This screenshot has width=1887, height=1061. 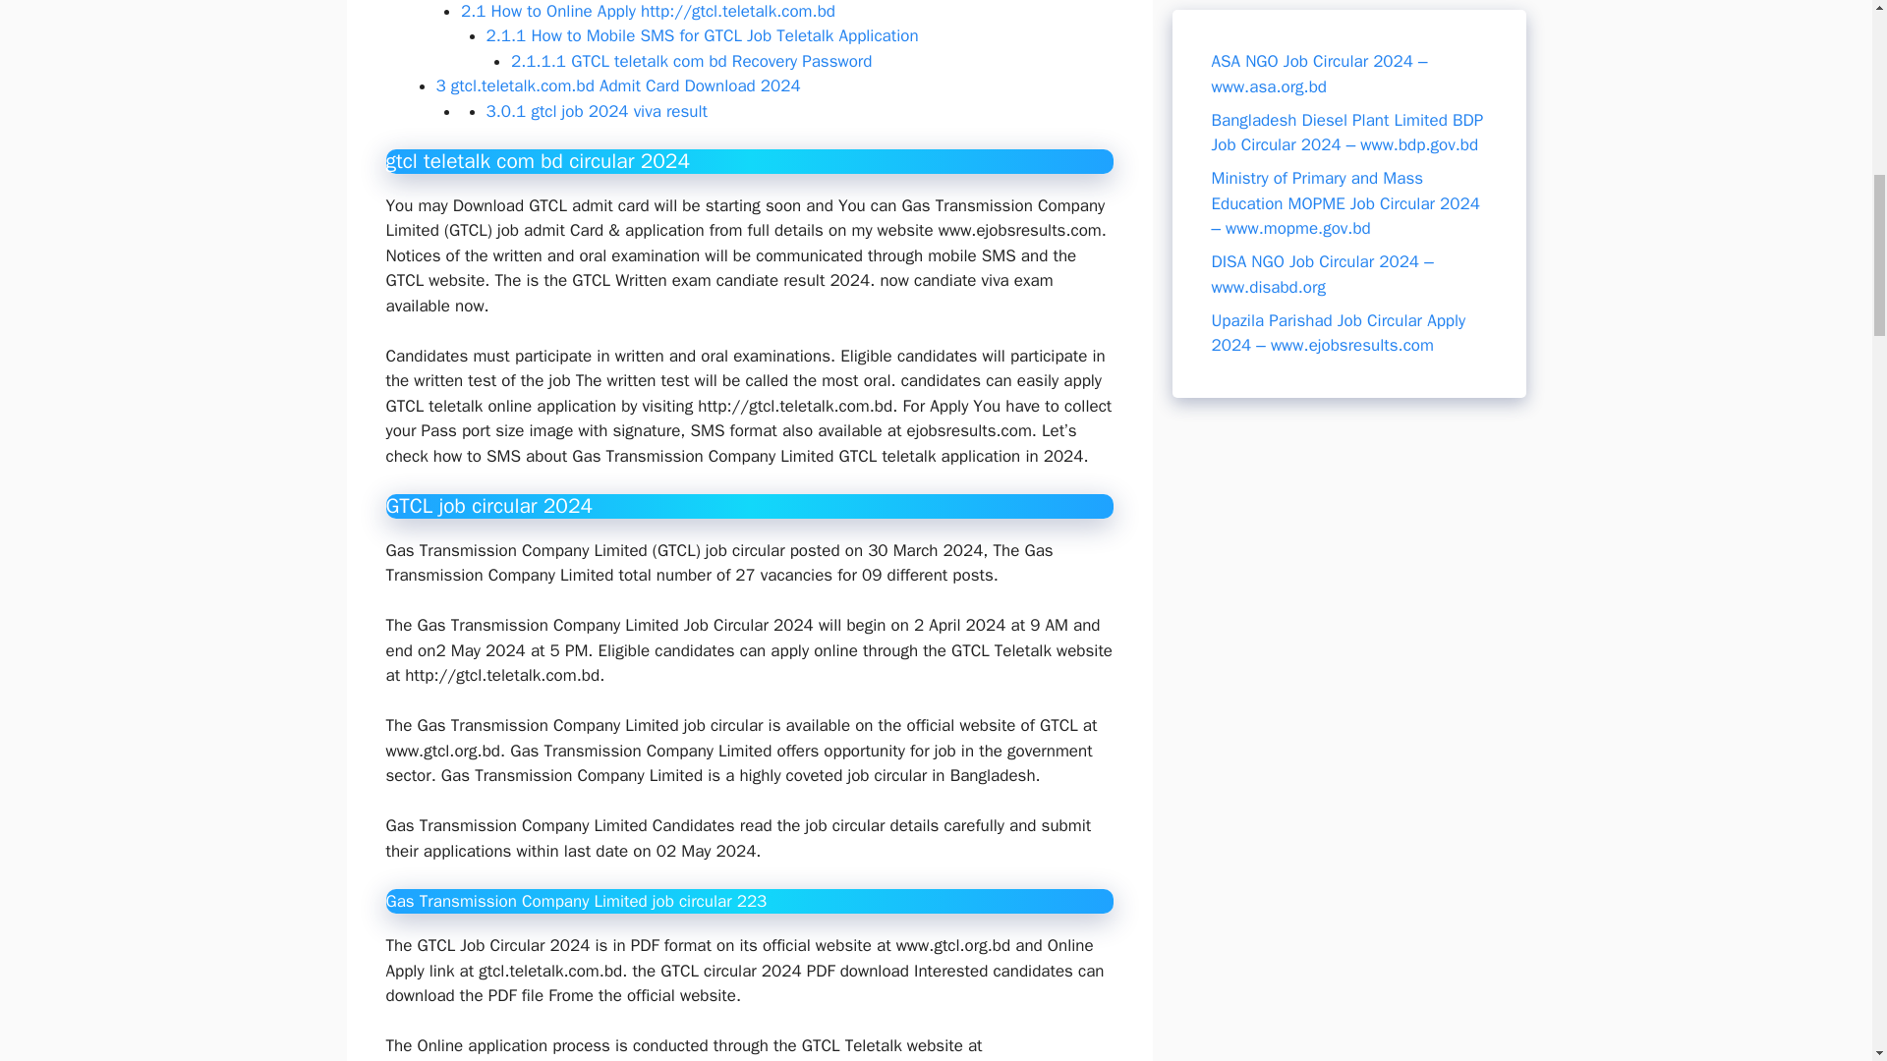 What do you see at coordinates (692, 61) in the screenshot?
I see `2.1.1.1 GTCL teletalk com bd Recovery Password` at bounding box center [692, 61].